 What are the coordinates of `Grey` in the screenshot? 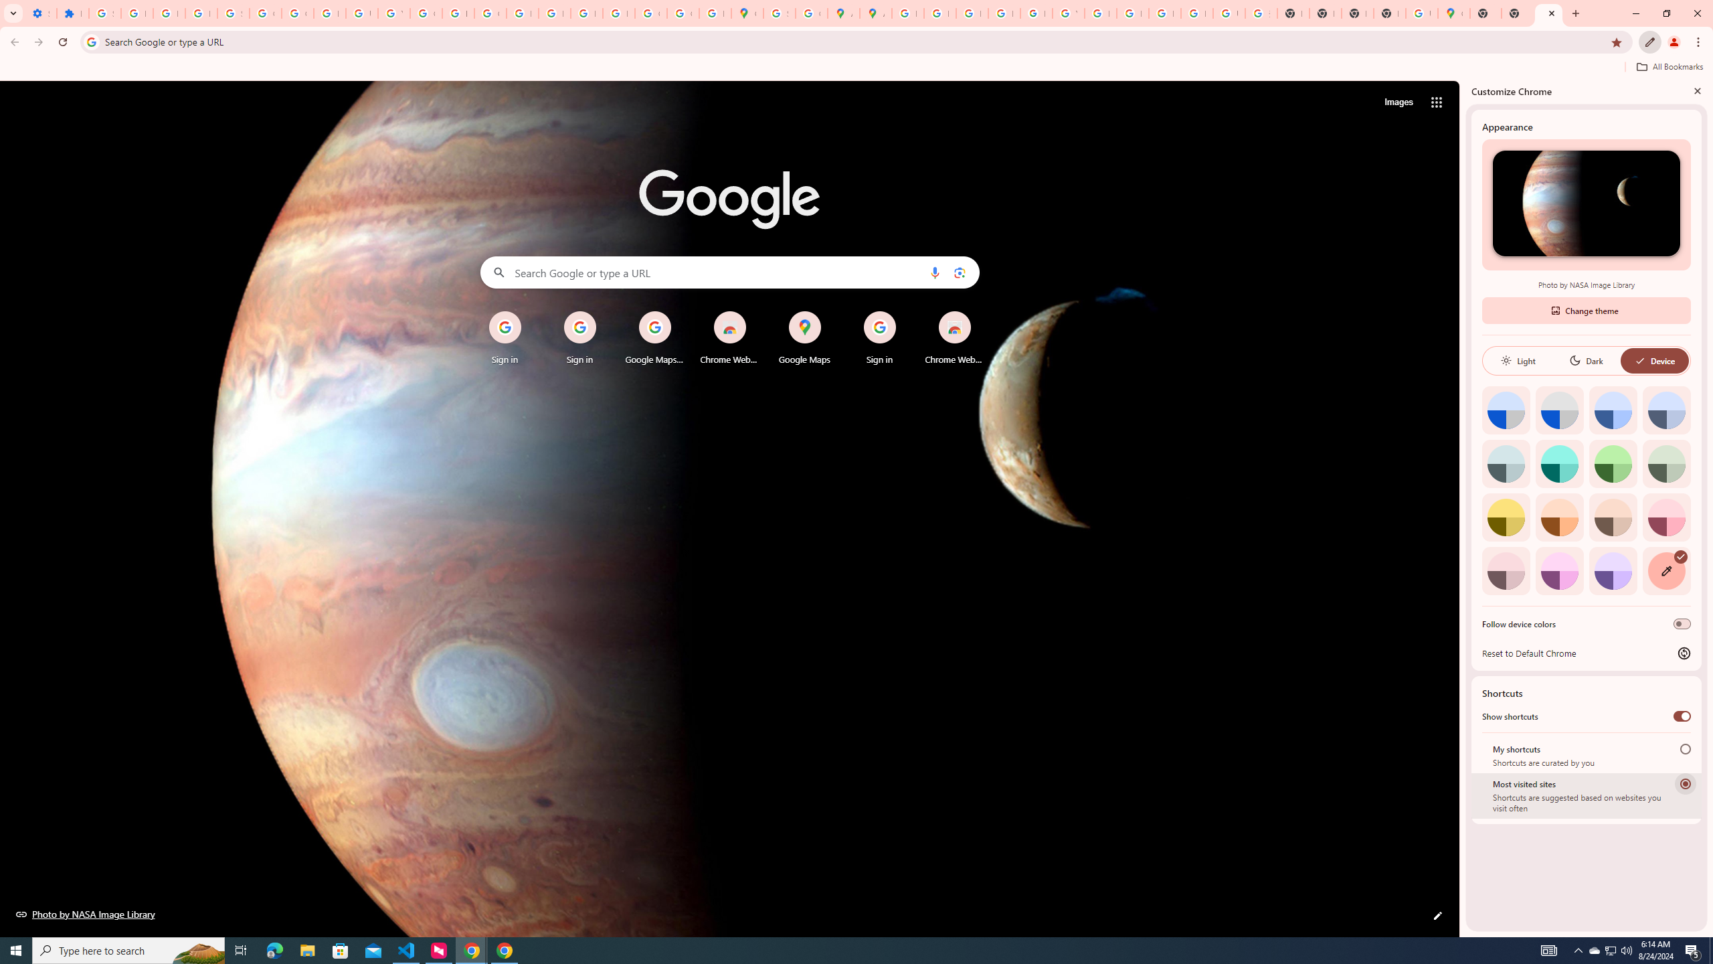 It's located at (1506, 463).